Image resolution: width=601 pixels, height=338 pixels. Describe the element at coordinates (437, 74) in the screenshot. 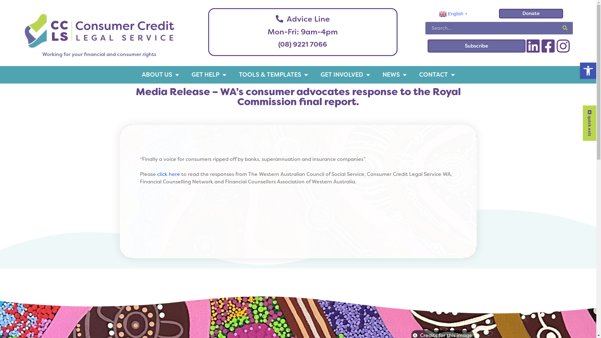

I see `CONTACT` at that location.